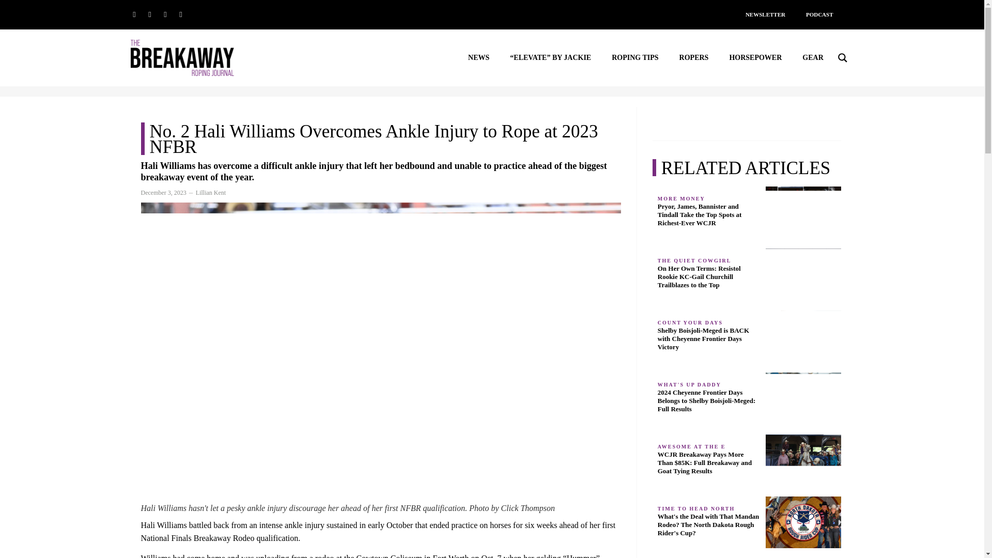 The image size is (992, 558). What do you see at coordinates (635, 58) in the screenshot?
I see `ROPING TIPS` at bounding box center [635, 58].